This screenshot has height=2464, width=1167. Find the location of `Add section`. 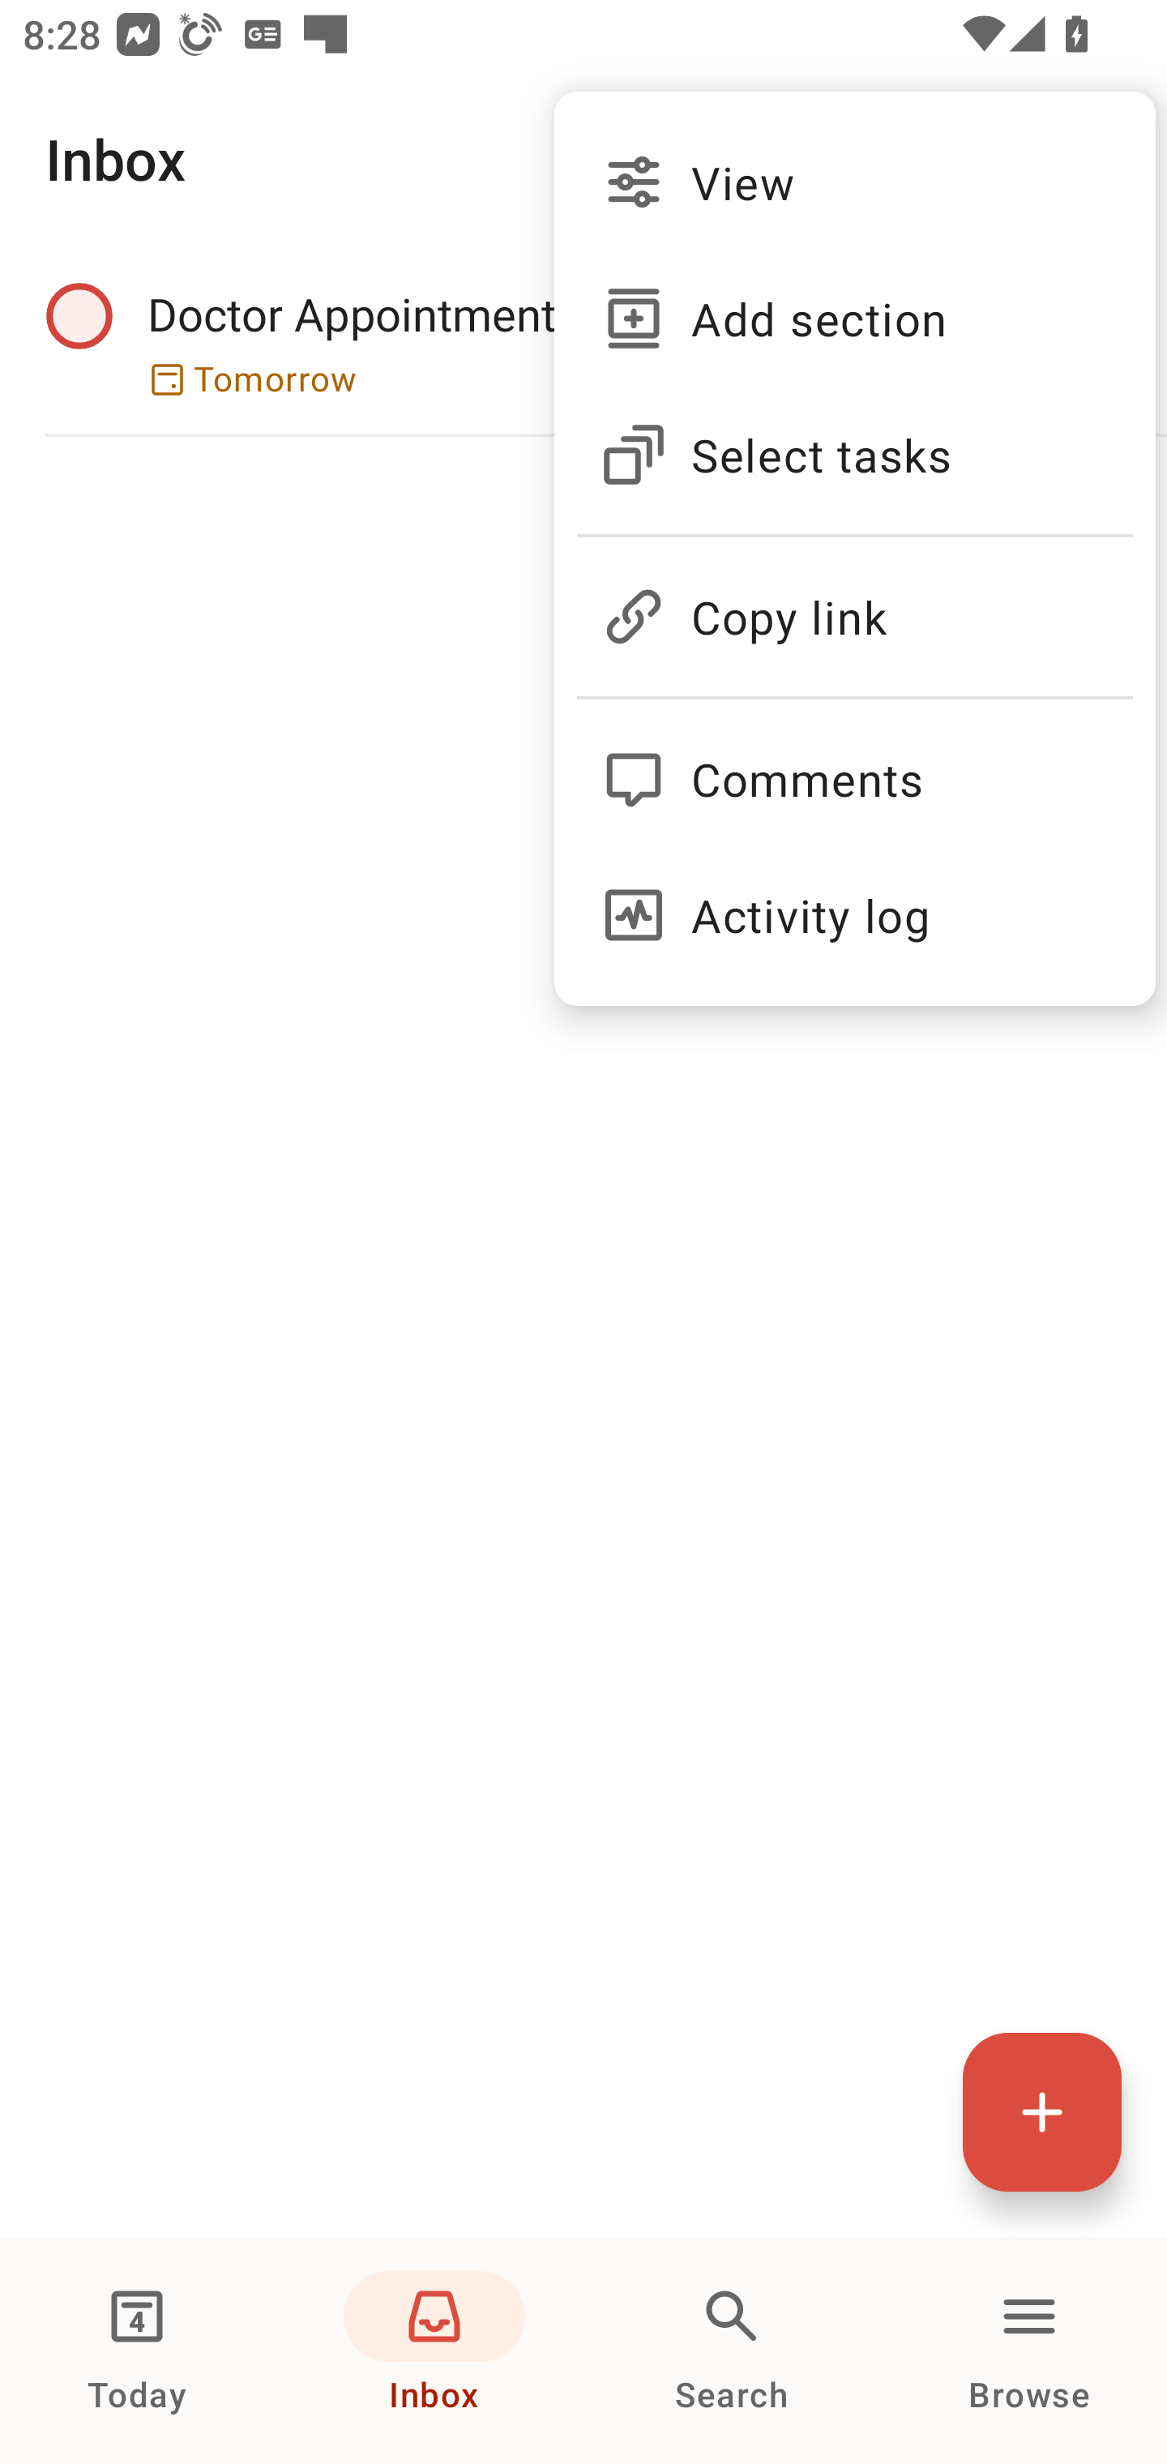

Add section is located at coordinates (854, 319).